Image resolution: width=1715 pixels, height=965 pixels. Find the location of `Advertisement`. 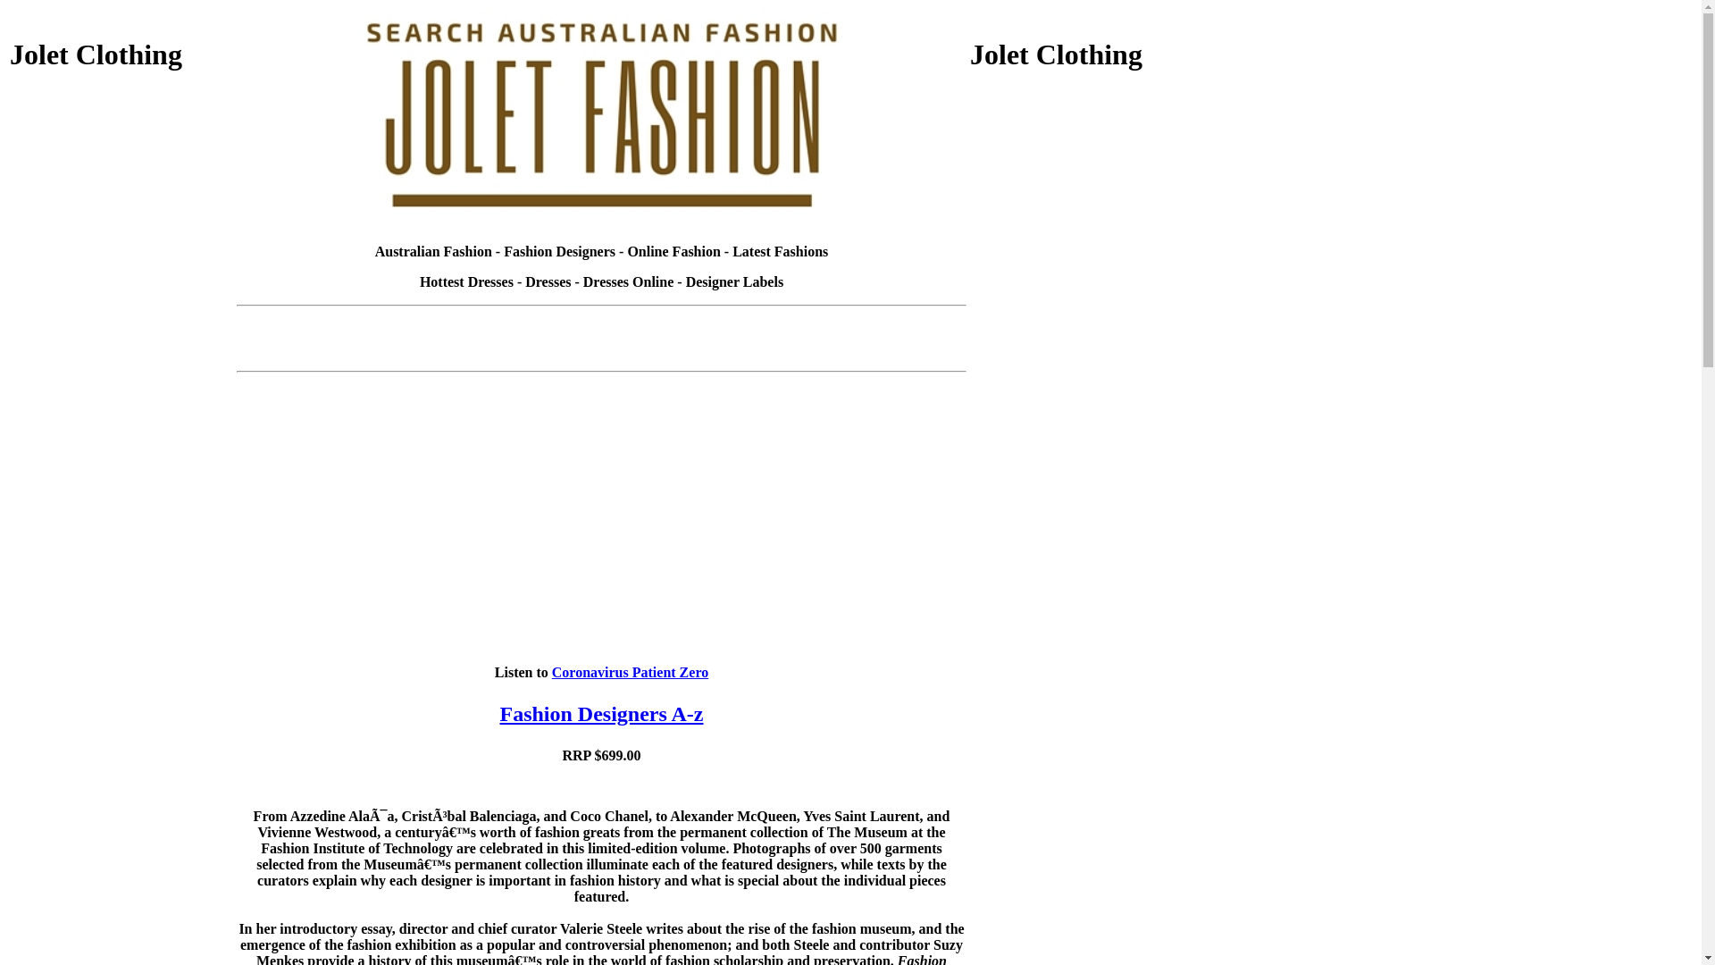

Advertisement is located at coordinates (121, 455).